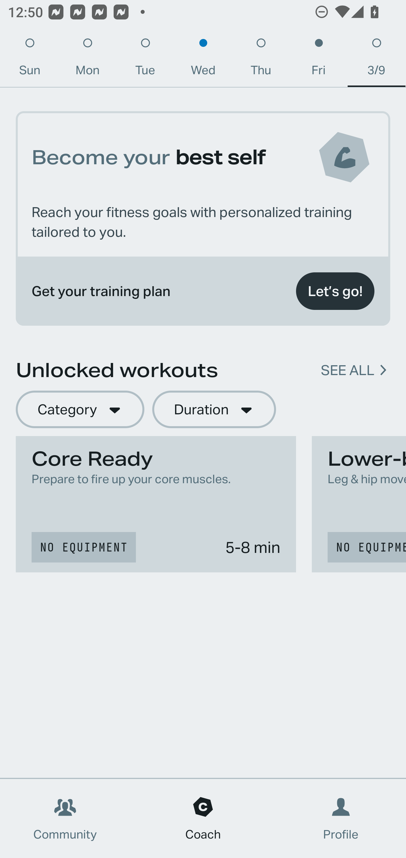 The height and width of the screenshot is (858, 406). What do you see at coordinates (214, 410) in the screenshot?
I see `Duration` at bounding box center [214, 410].